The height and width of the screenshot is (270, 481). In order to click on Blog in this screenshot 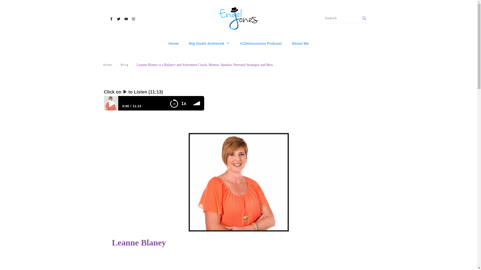, I will do `click(124, 65)`.